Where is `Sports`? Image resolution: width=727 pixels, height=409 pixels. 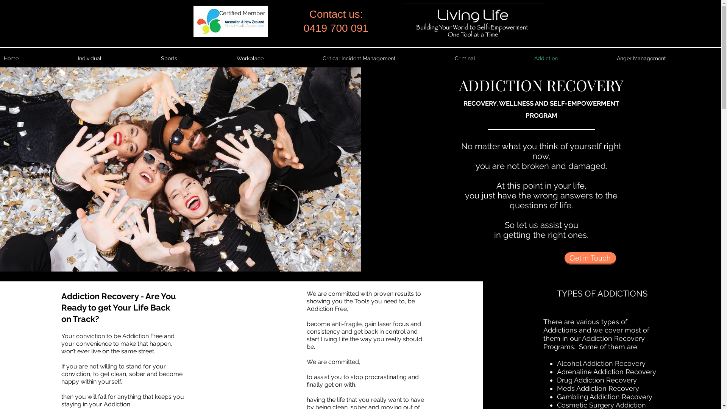 Sports is located at coordinates (195, 58).